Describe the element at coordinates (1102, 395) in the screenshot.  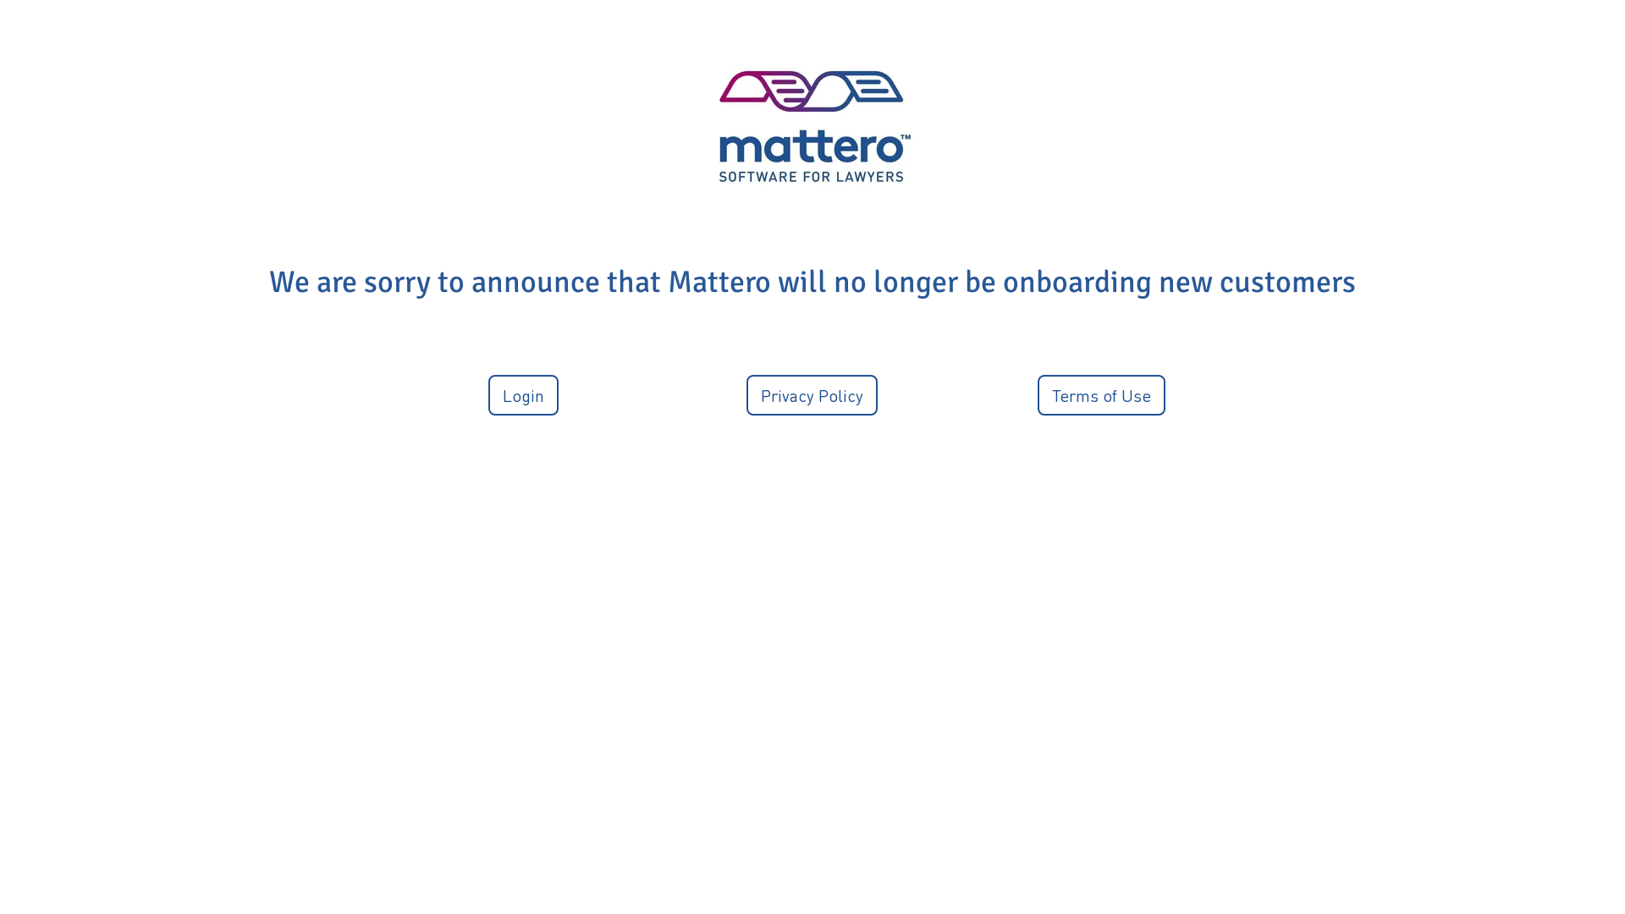
I see `Terms of Use` at that location.